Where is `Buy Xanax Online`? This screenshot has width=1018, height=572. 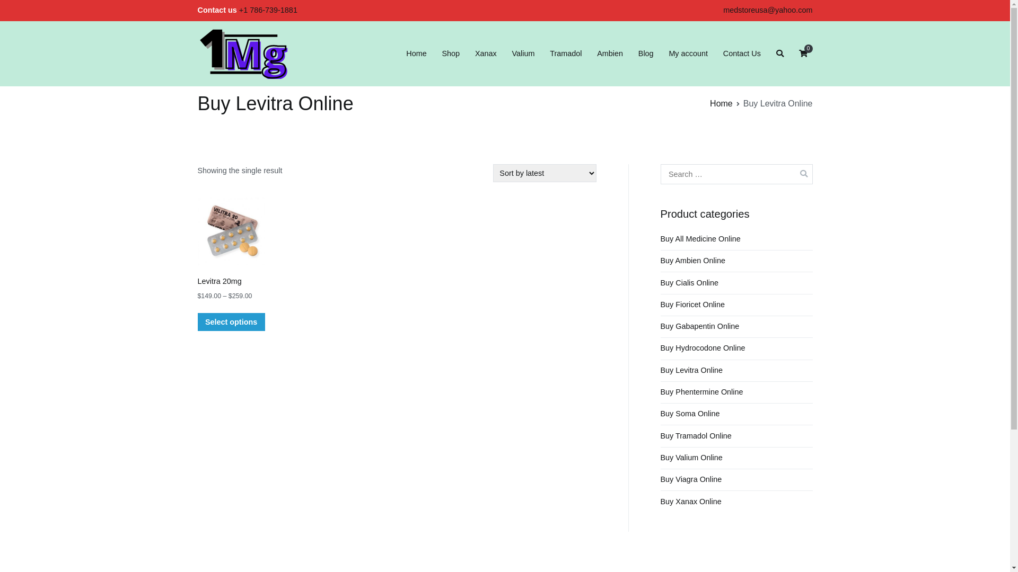
Buy Xanax Online is located at coordinates (691, 502).